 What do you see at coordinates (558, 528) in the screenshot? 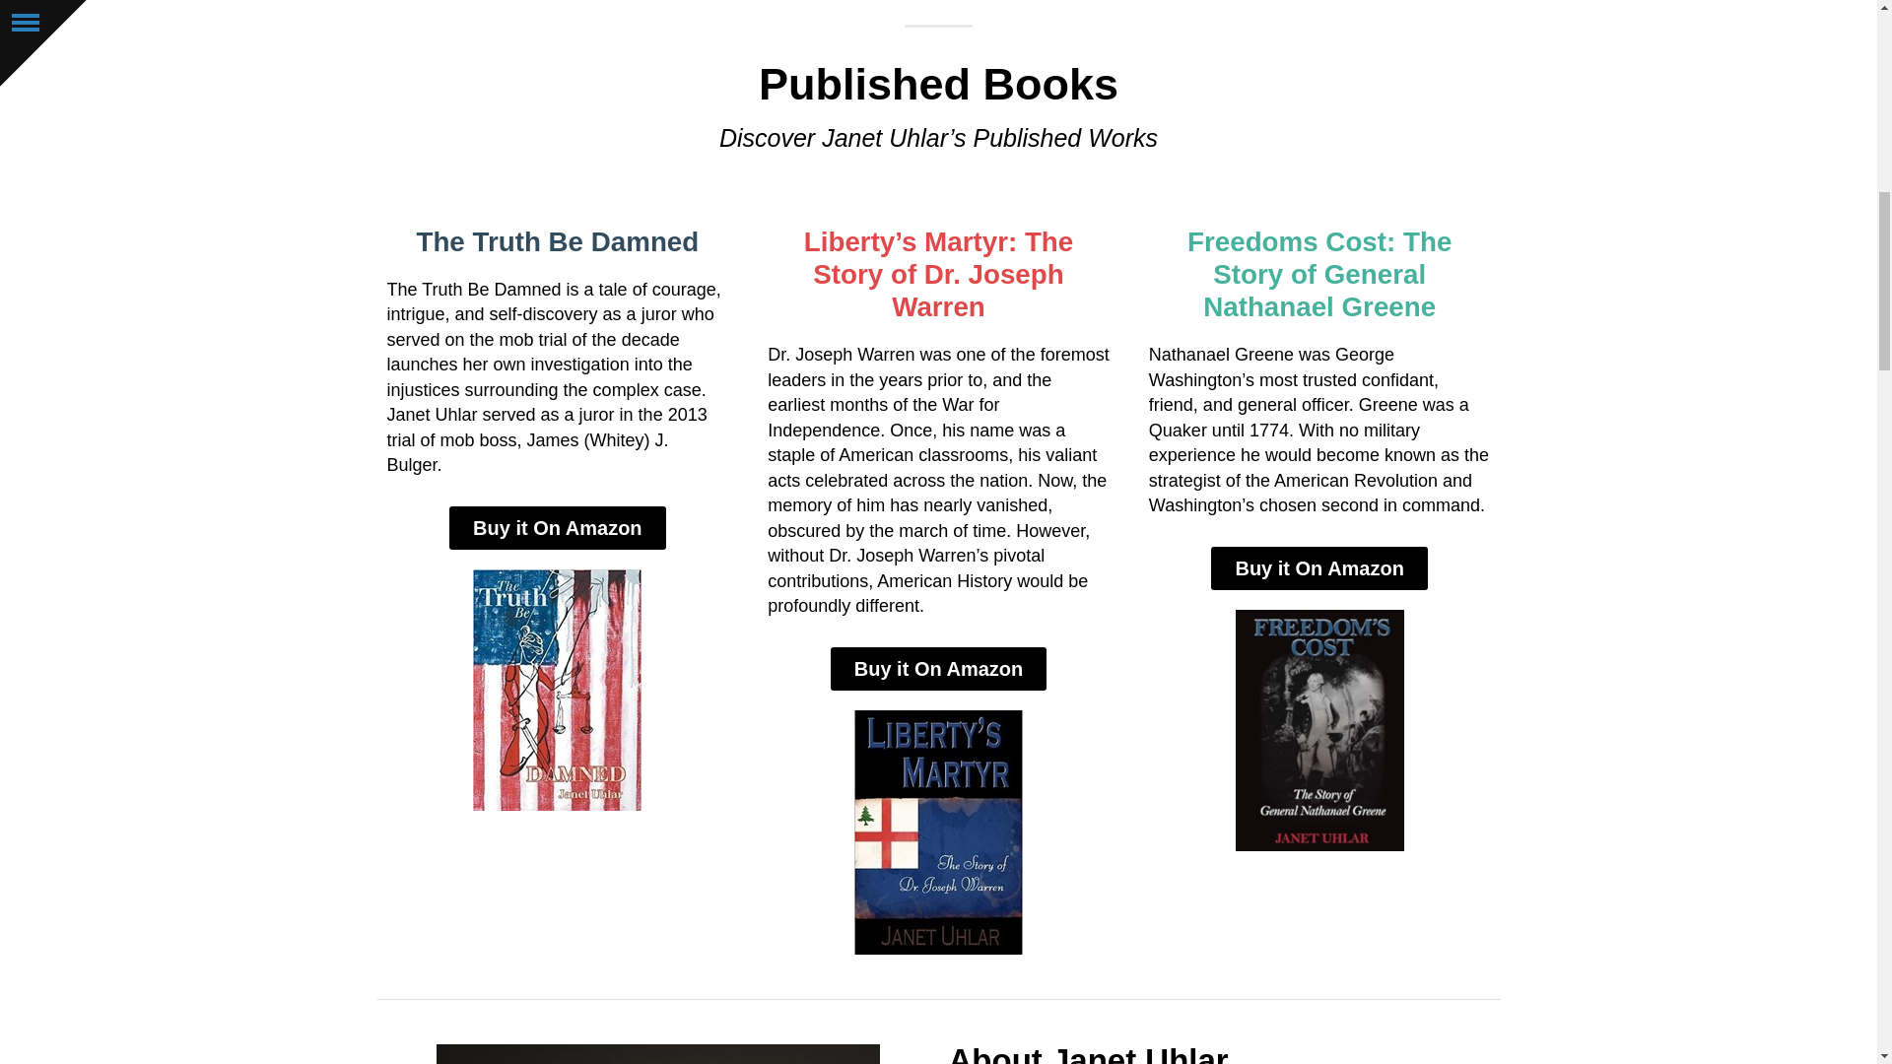
I see `Buy it On Amazon` at bounding box center [558, 528].